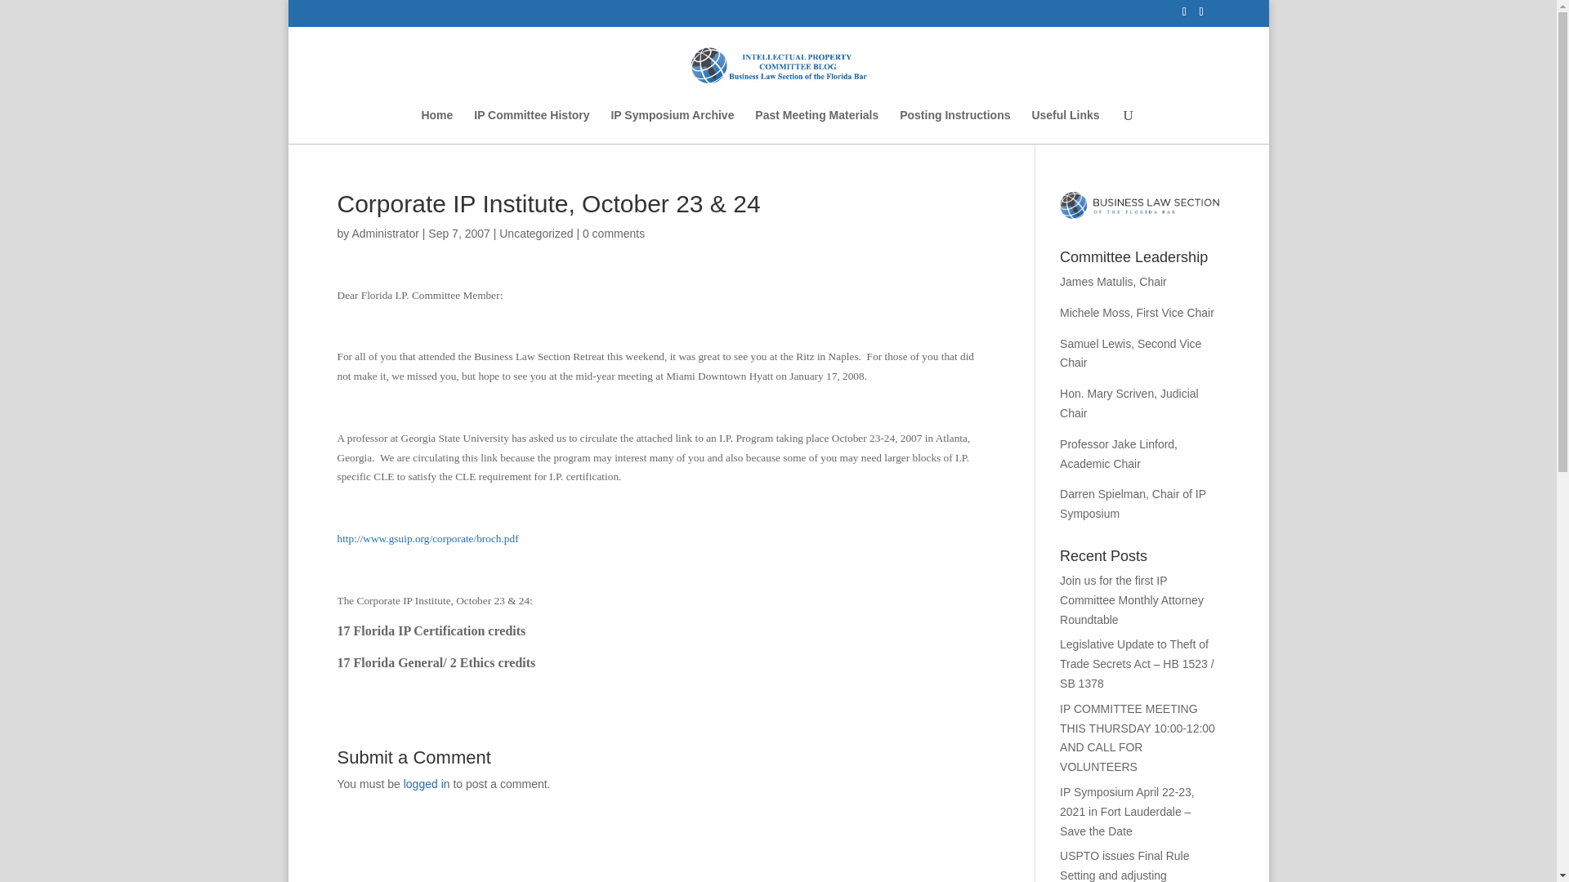 This screenshot has width=1569, height=882. What do you see at coordinates (385, 233) in the screenshot?
I see `Administrator` at bounding box center [385, 233].